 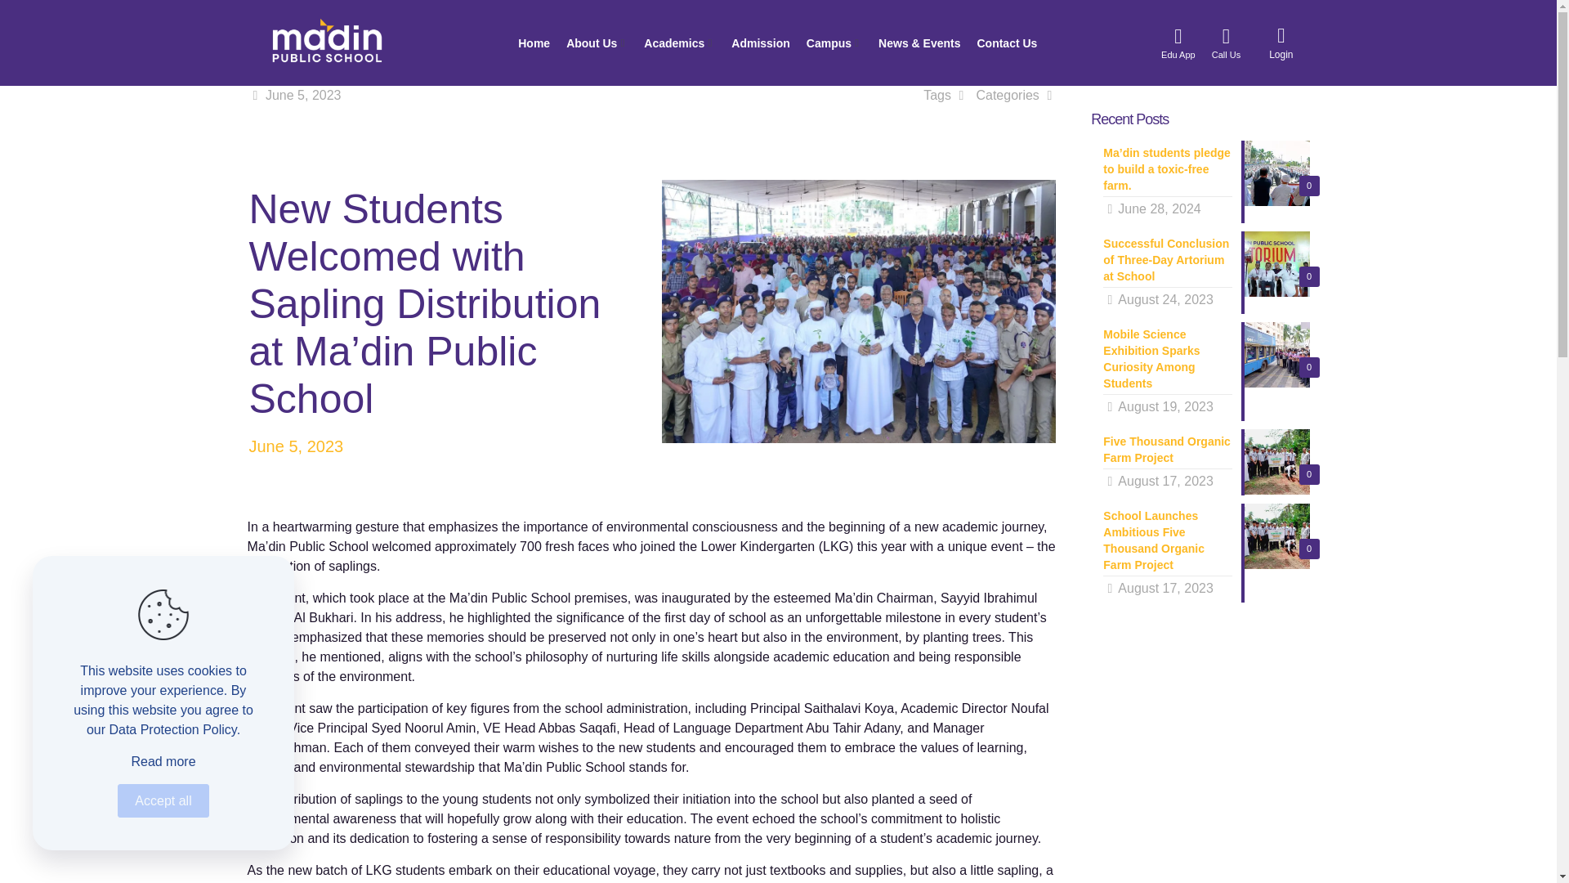 I want to click on Ma'din EDU Application, so click(x=1178, y=43).